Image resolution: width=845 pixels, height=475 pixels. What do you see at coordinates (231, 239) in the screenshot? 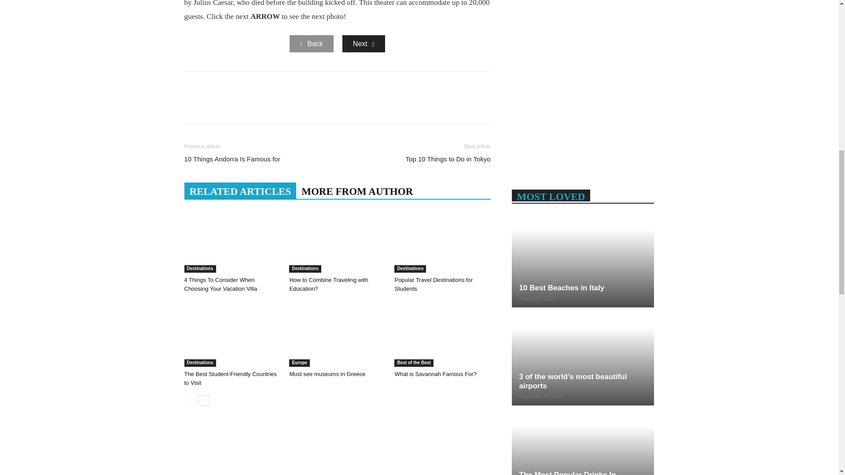
I see `4 Things To Consider When Choosing Your Vacation Villa` at bounding box center [231, 239].